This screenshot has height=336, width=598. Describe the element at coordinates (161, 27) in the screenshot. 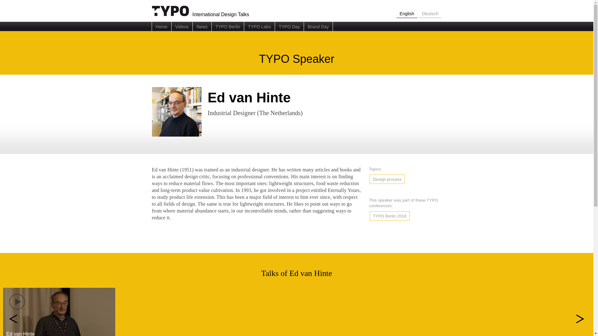

I see `Home` at that location.